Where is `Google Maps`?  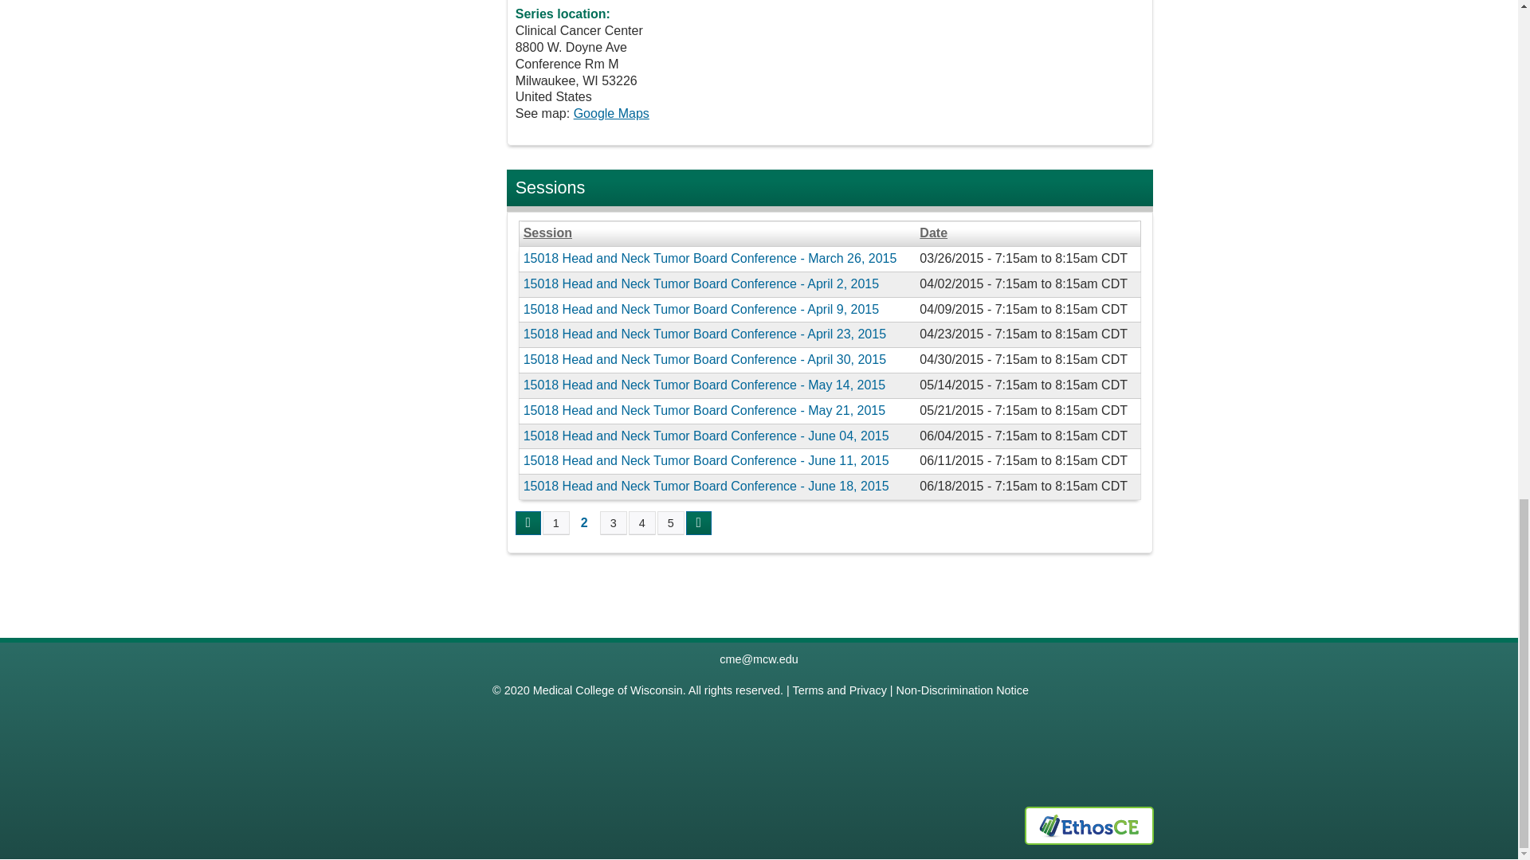 Google Maps is located at coordinates (611, 113).